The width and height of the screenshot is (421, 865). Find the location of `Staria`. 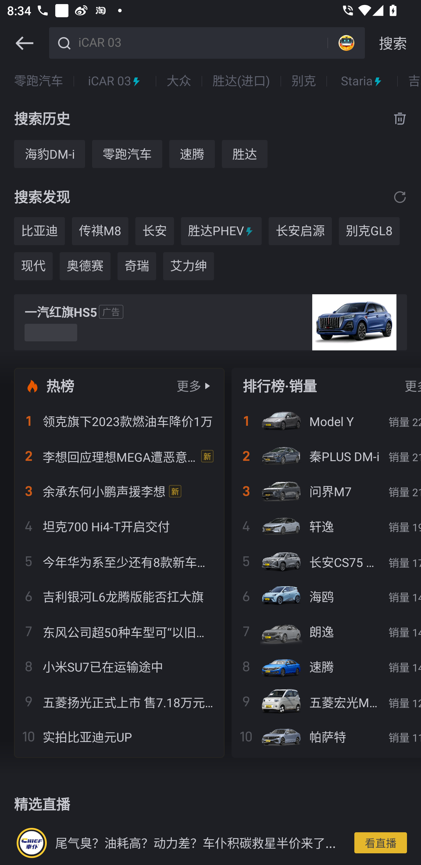

Staria is located at coordinates (362, 81).